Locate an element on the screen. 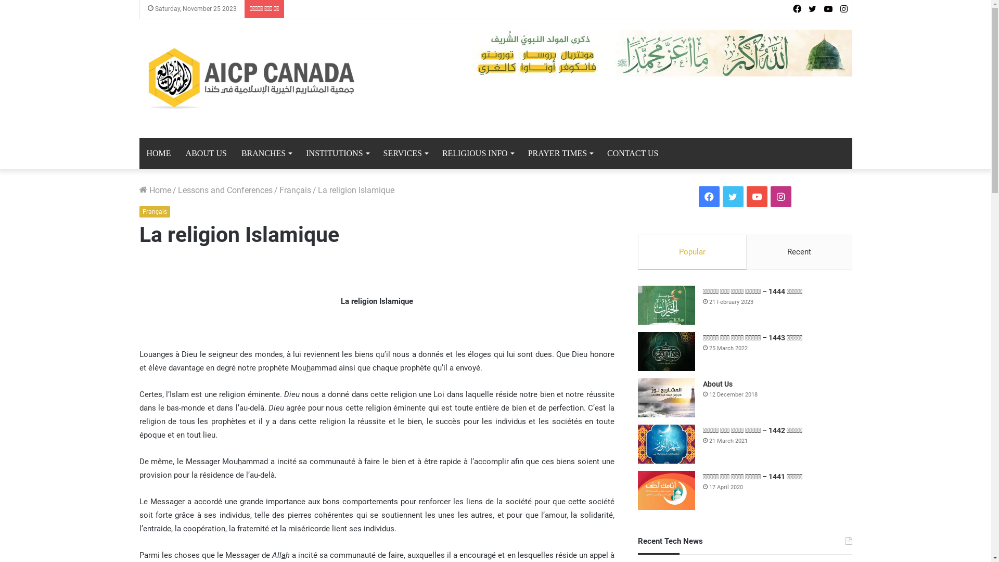 The height and width of the screenshot is (562, 999). INSTITUTIONS is located at coordinates (337, 154).